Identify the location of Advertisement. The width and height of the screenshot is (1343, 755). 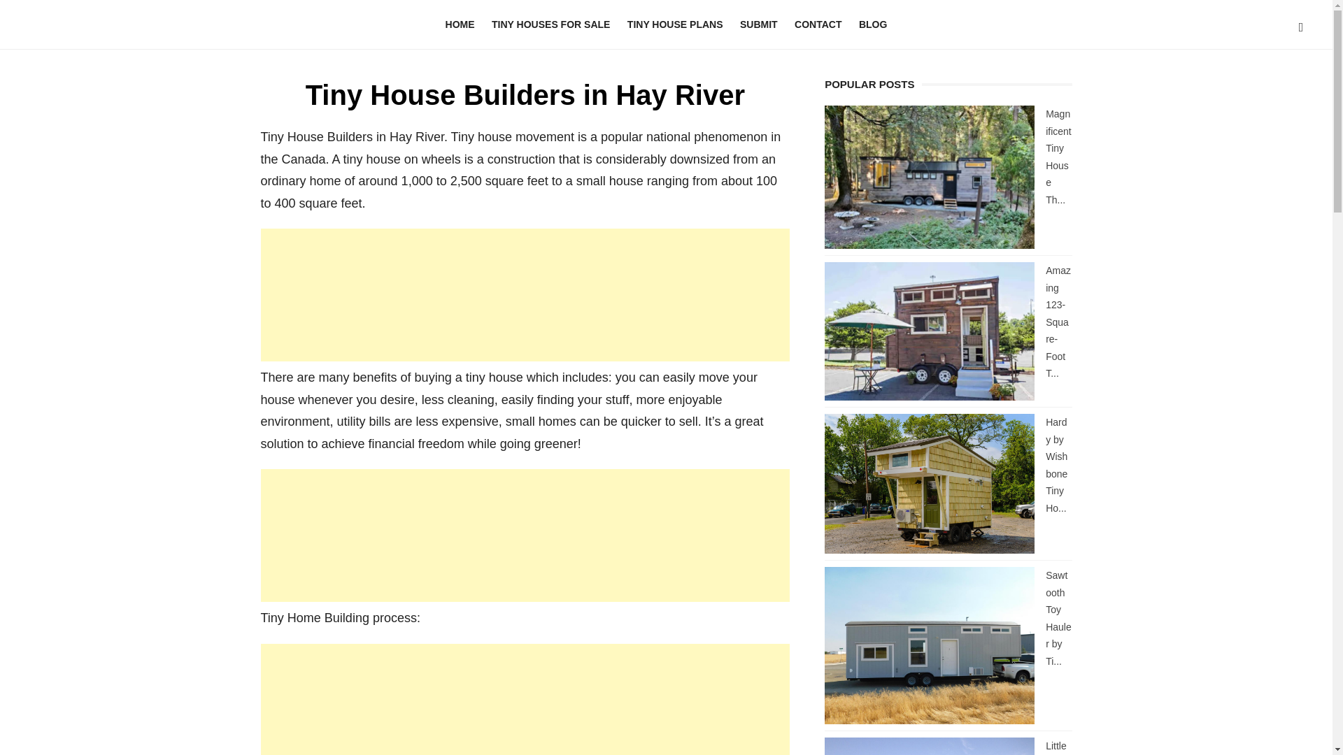
(525, 535).